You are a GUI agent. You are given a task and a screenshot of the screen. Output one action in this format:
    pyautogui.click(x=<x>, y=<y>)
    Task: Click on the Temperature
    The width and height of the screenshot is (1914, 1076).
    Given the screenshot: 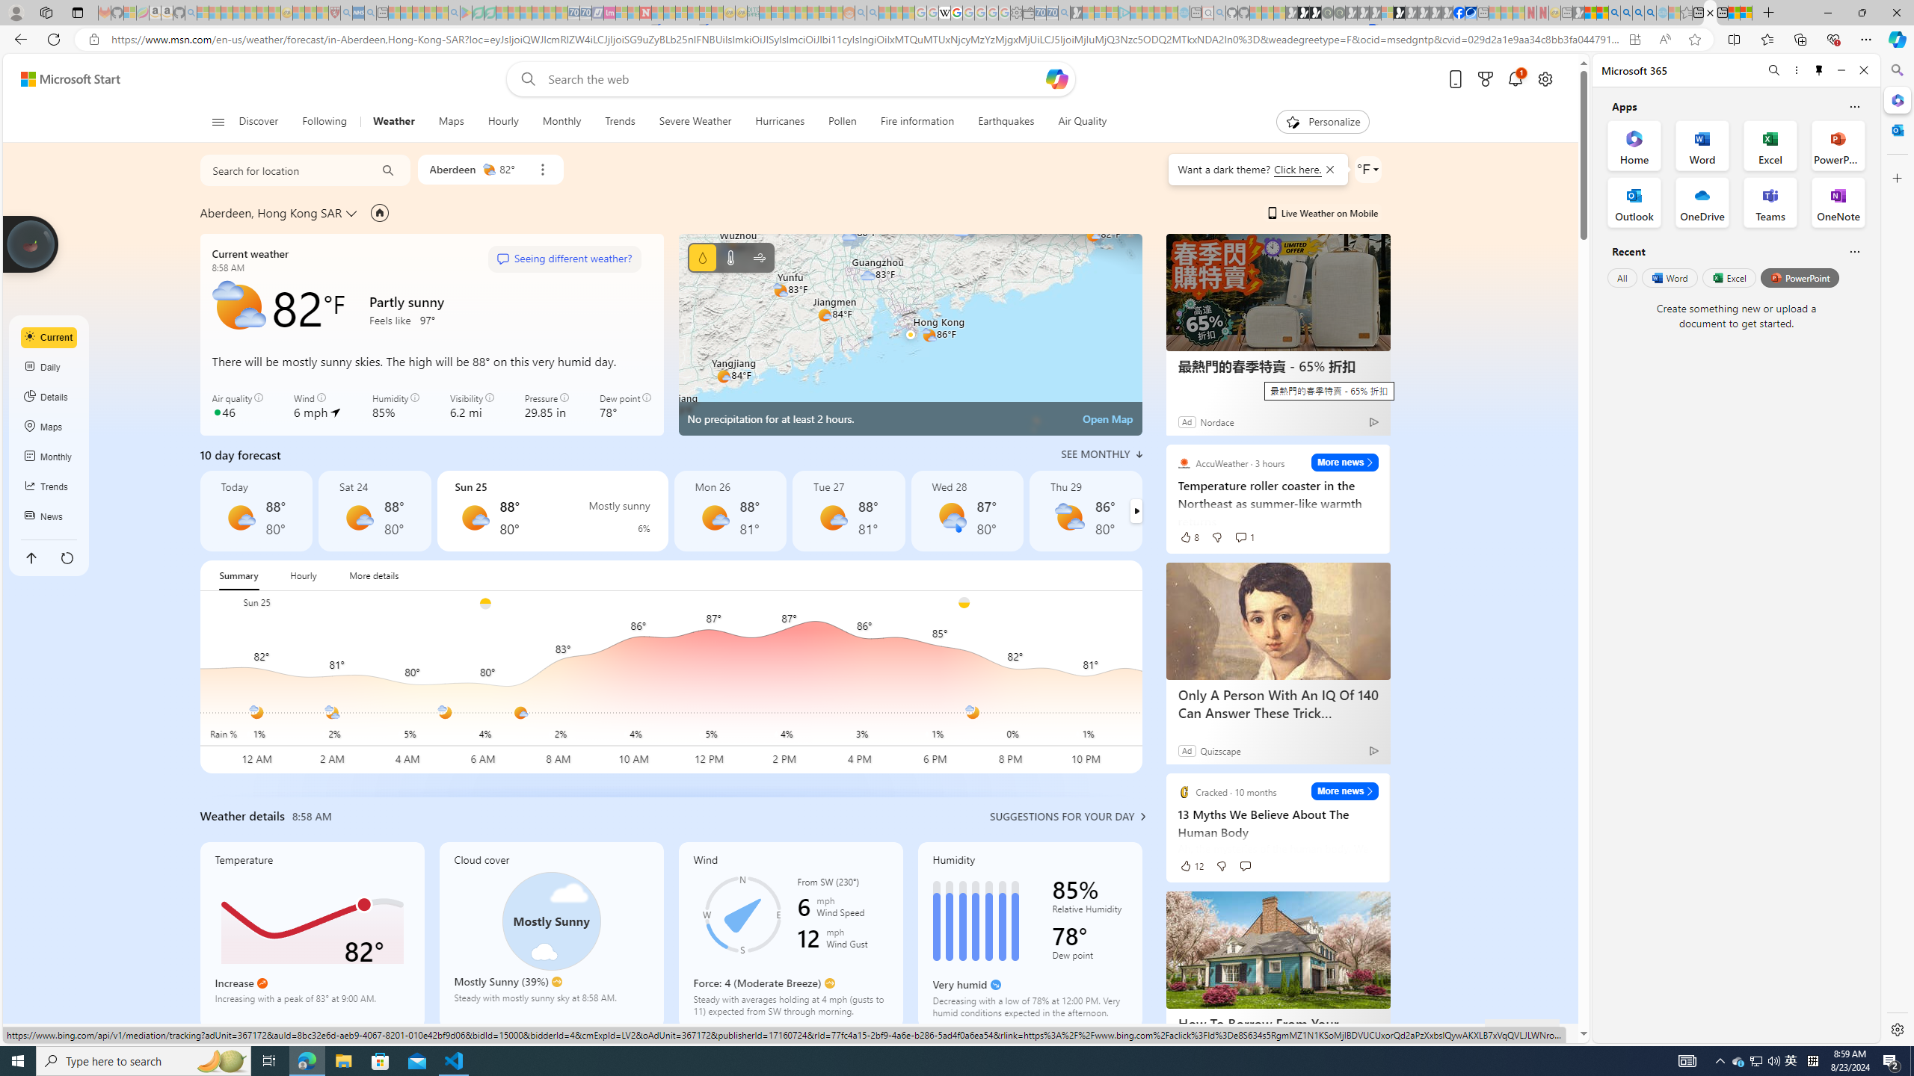 What is the action you would take?
    pyautogui.click(x=731, y=257)
    